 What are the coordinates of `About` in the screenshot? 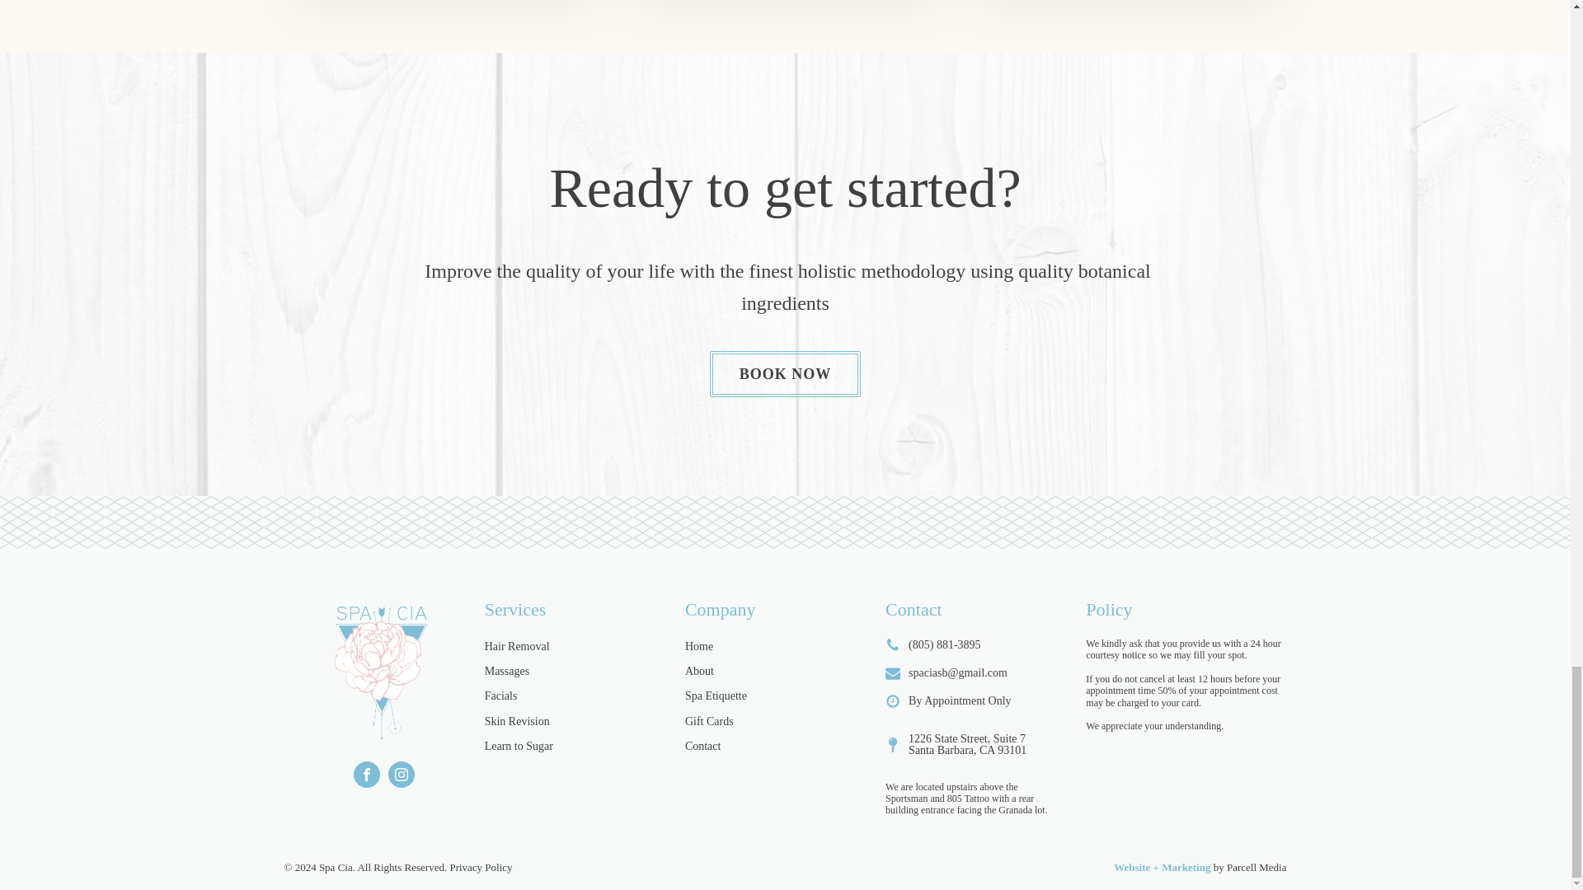 It's located at (699, 671).